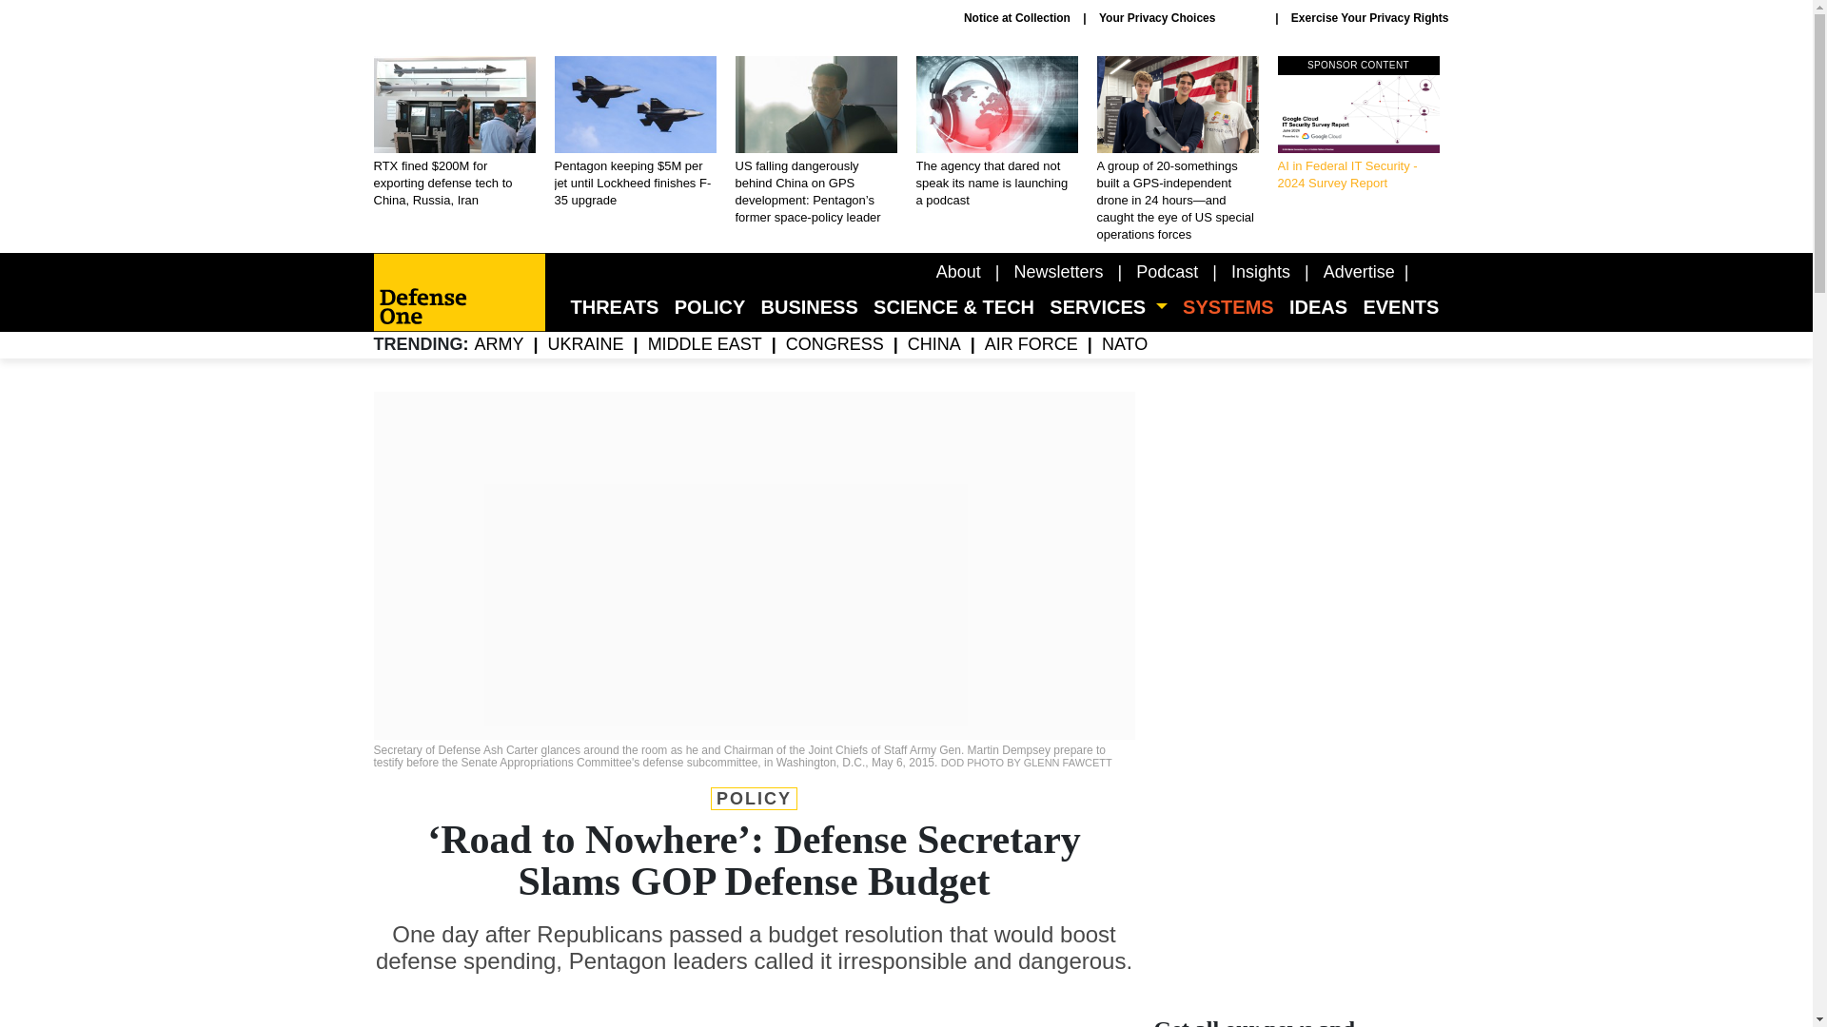 The image size is (1827, 1027). Describe the element at coordinates (958, 272) in the screenshot. I see `About` at that location.